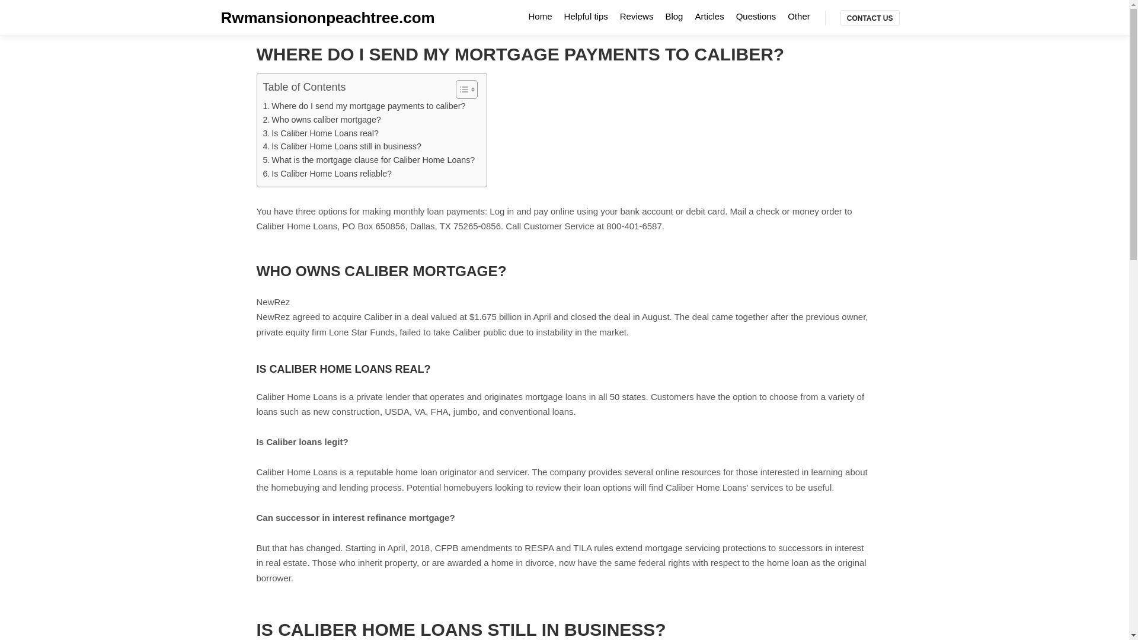 This screenshot has width=1138, height=640. Describe the element at coordinates (586, 16) in the screenshot. I see `Helpful tips` at that location.